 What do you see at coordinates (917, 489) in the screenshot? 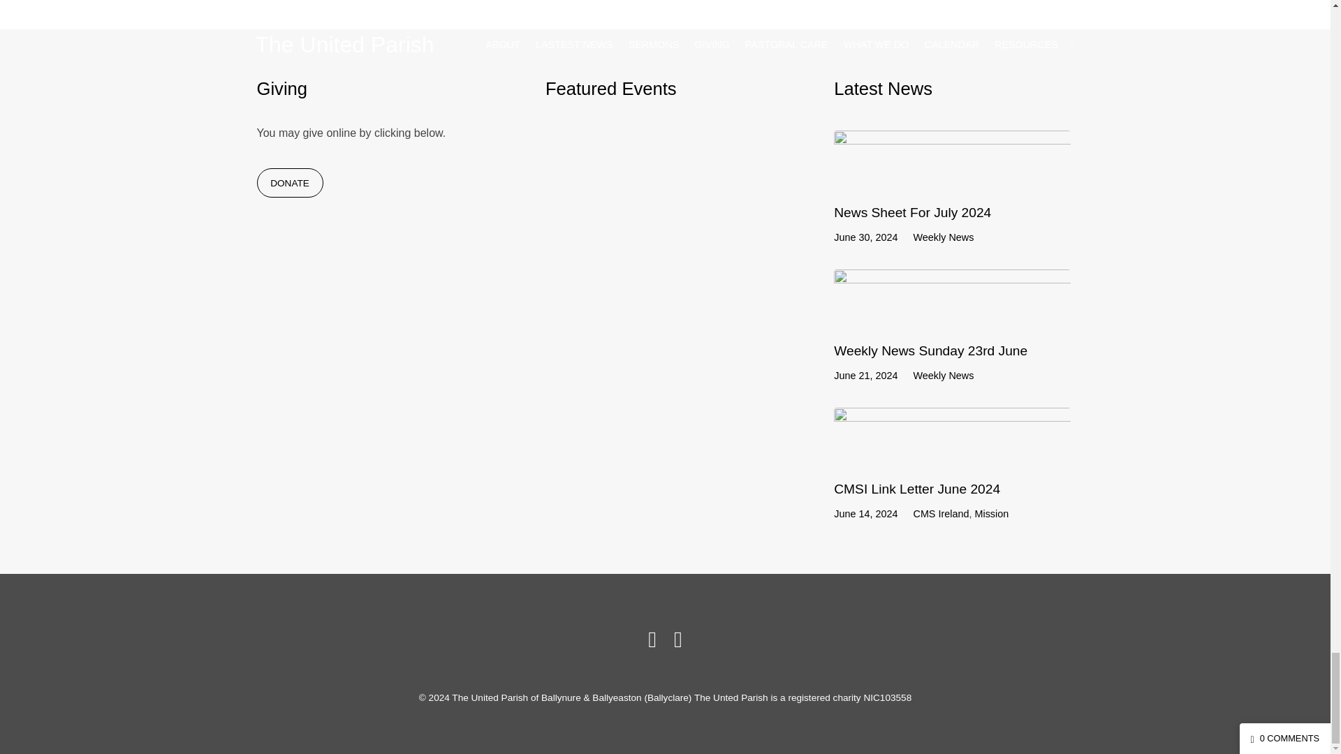
I see `CMSI Link Letter June 2024` at bounding box center [917, 489].